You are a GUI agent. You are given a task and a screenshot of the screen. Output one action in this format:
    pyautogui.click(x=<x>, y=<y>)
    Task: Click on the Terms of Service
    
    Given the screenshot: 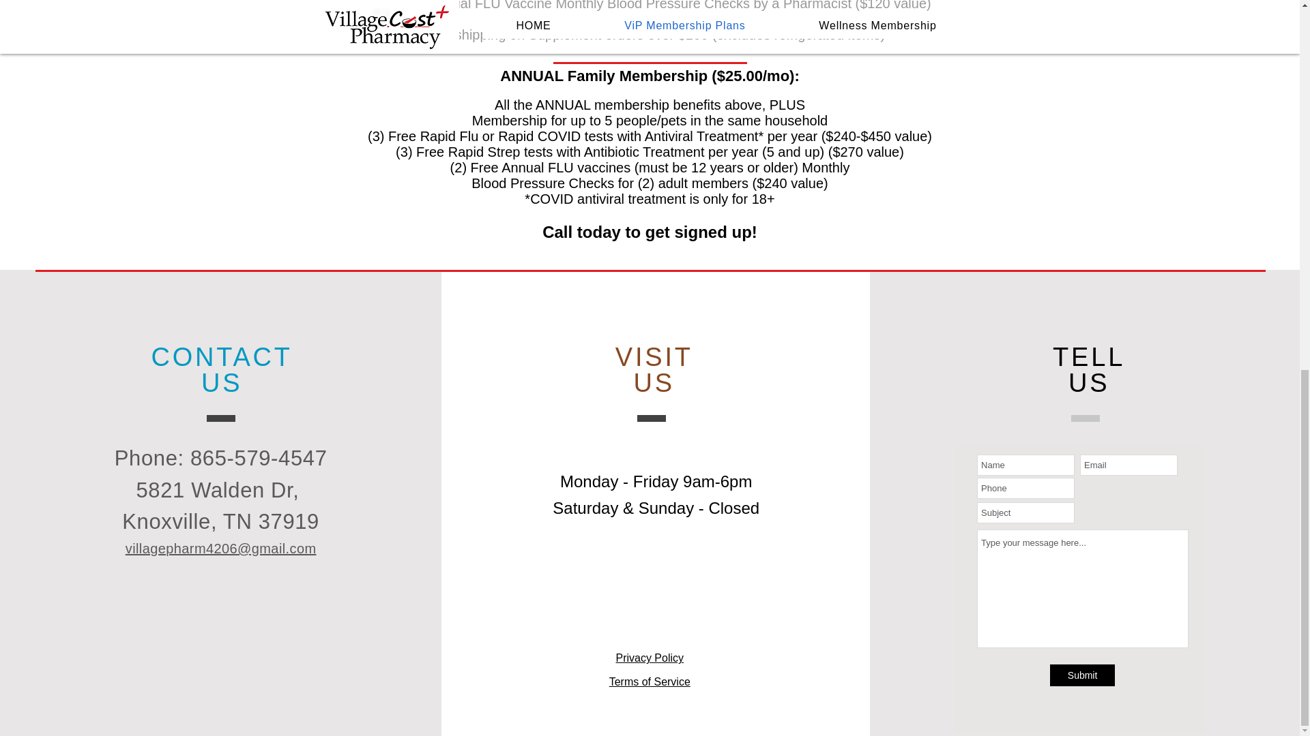 What is the action you would take?
    pyautogui.click(x=650, y=681)
    